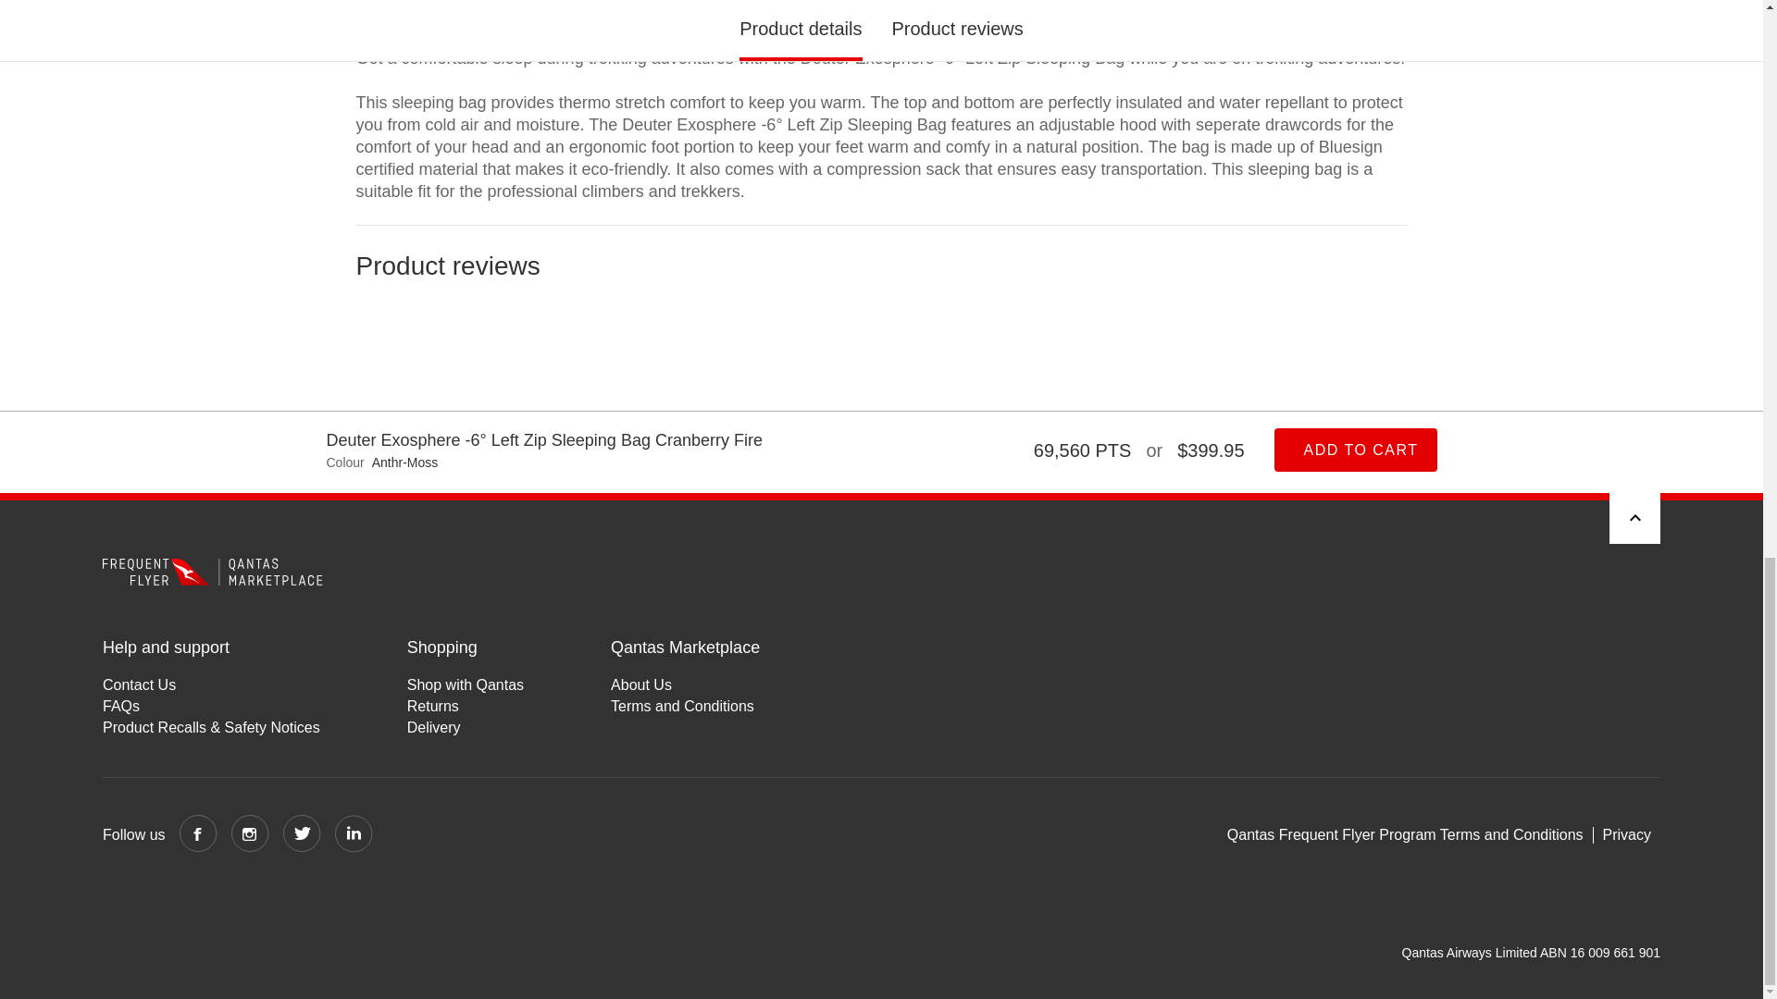 This screenshot has height=999, width=1777. I want to click on Privacy, so click(1627, 834).